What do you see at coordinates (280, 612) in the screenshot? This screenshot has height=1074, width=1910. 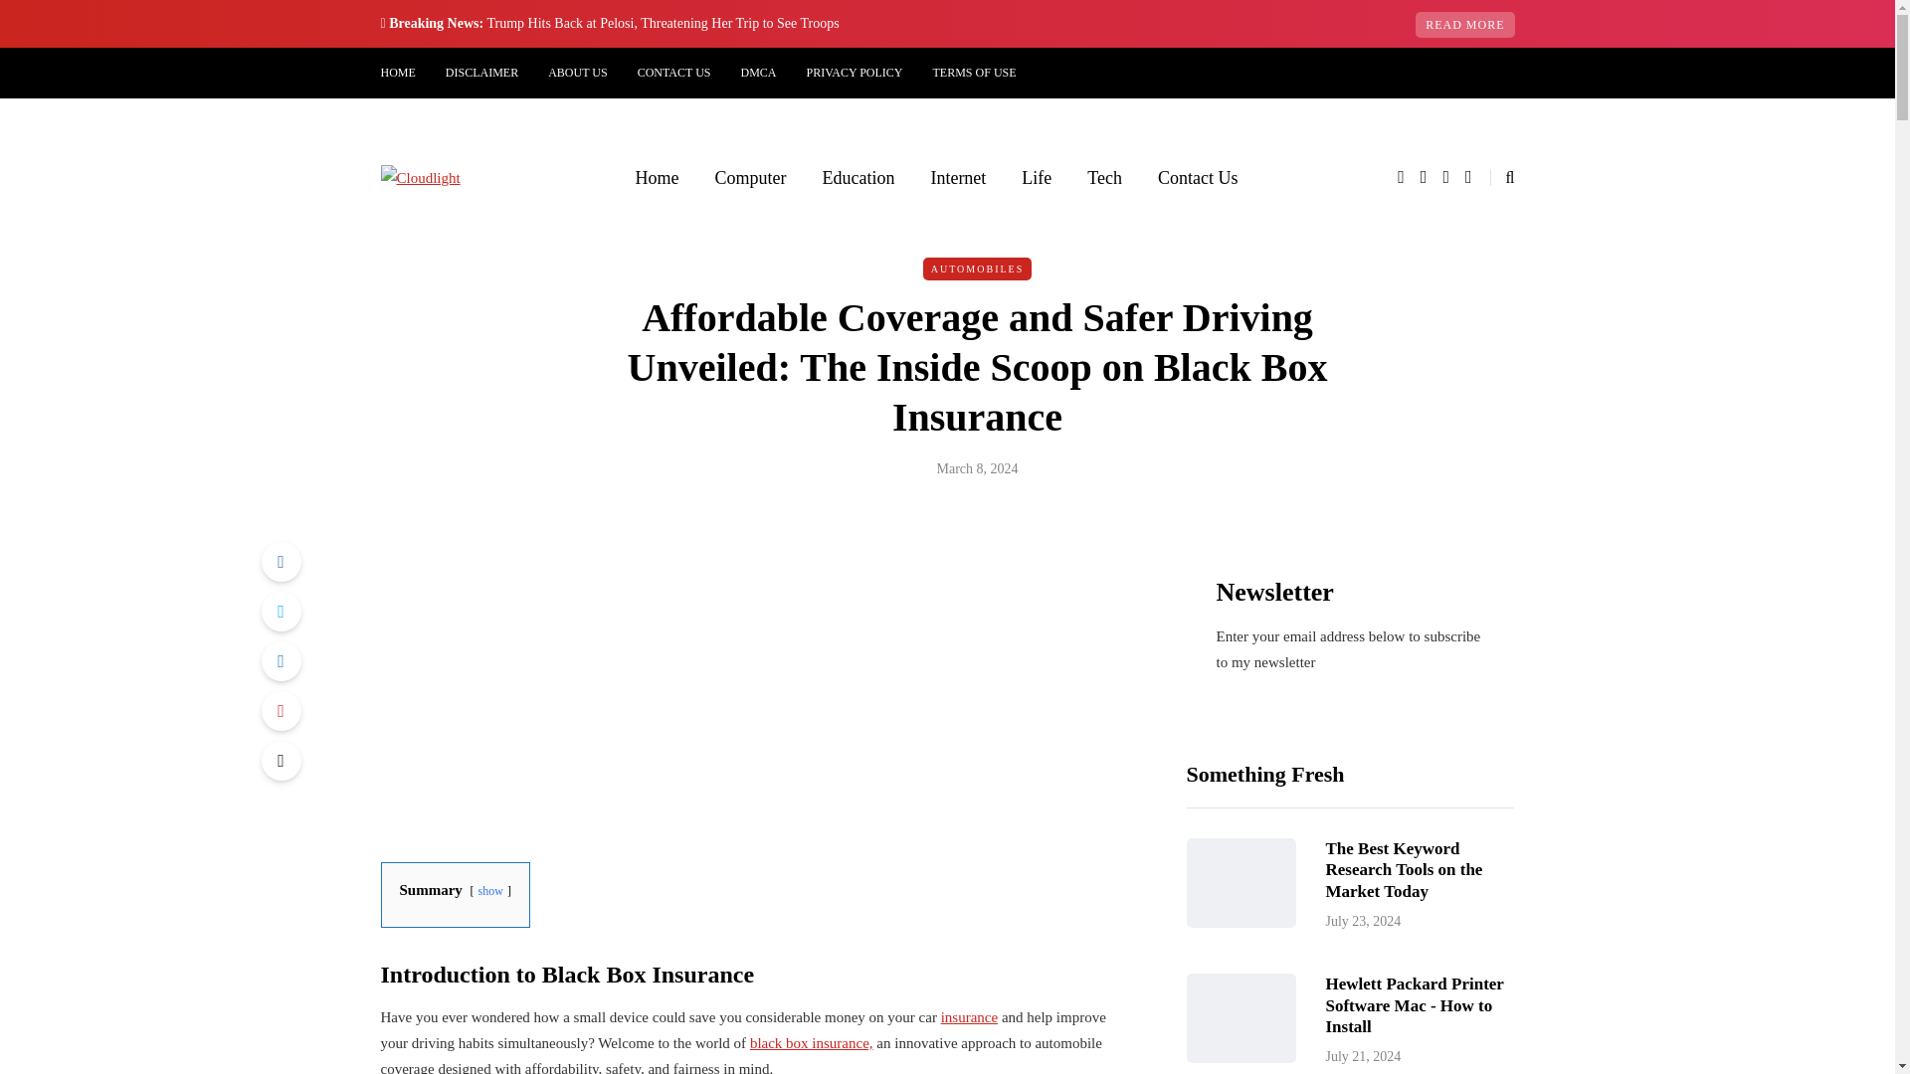 I see `Tweet this` at bounding box center [280, 612].